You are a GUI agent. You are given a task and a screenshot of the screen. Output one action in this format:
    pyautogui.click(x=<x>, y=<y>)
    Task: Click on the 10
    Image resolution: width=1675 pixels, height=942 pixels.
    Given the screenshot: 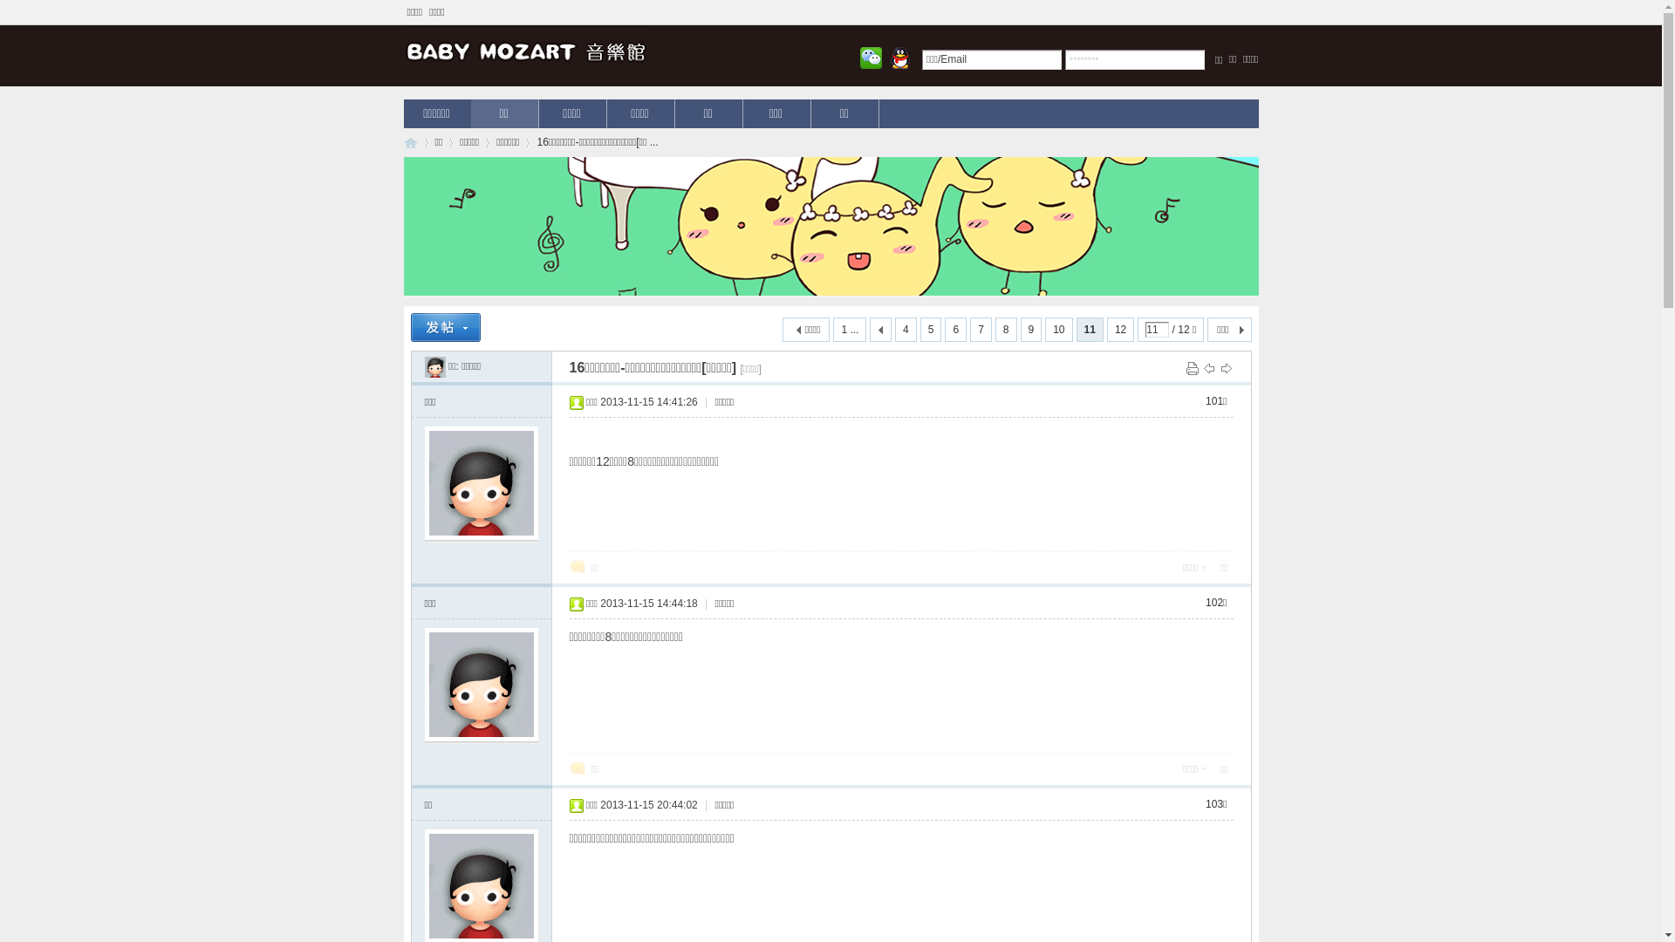 What is the action you would take?
    pyautogui.click(x=1059, y=330)
    